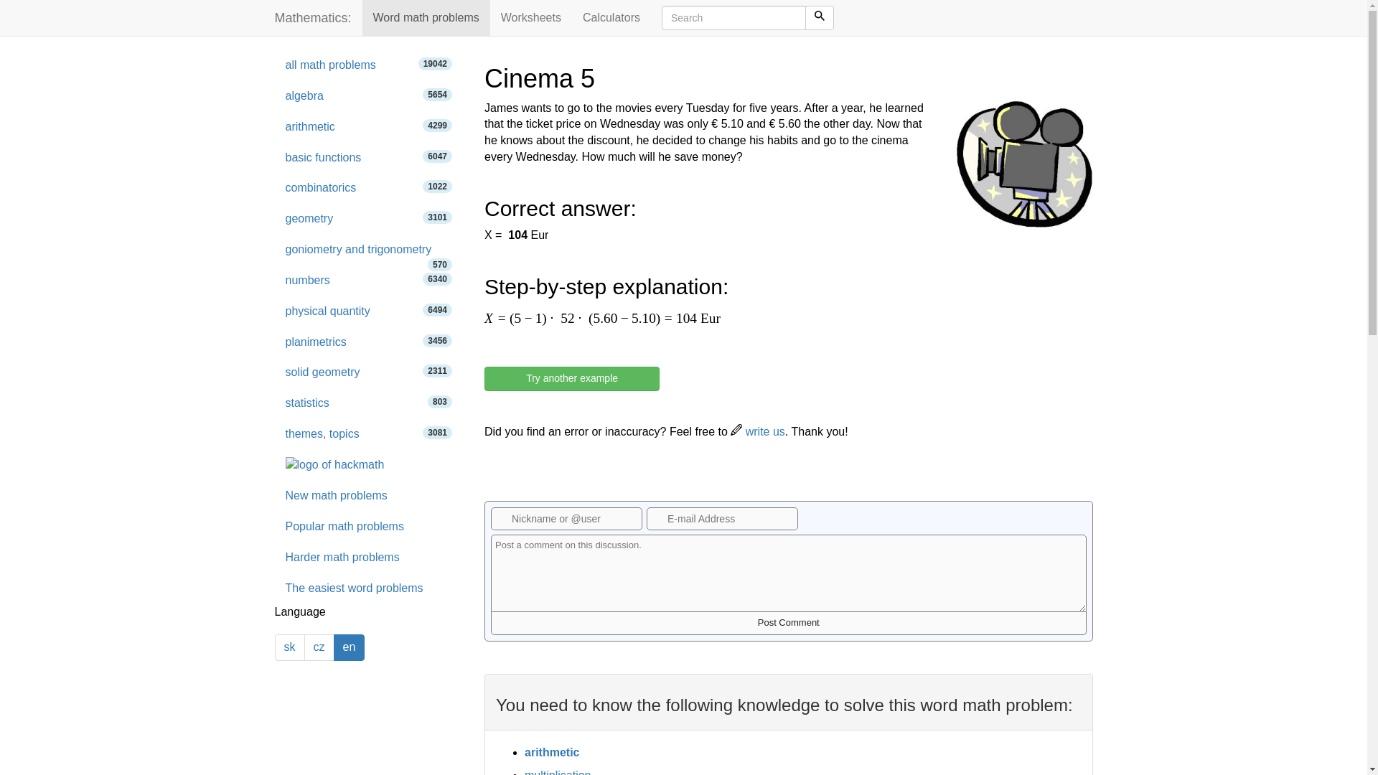 This screenshot has width=1378, height=775. What do you see at coordinates (437, 186) in the screenshot?
I see `The number of examples: 1022` at bounding box center [437, 186].